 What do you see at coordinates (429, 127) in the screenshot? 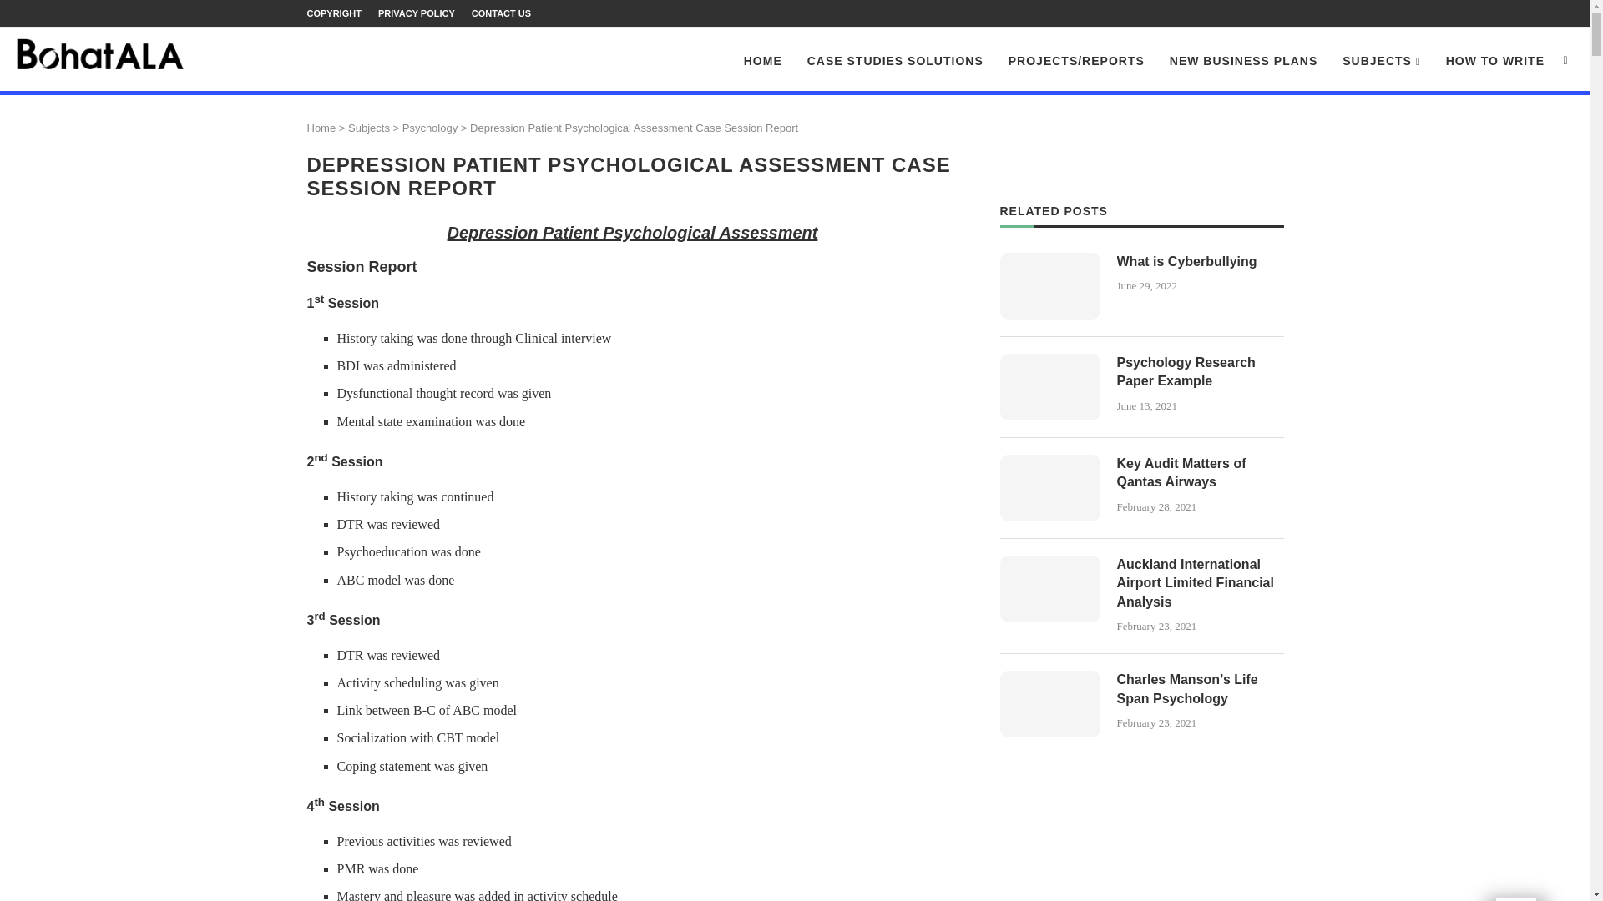
I see `Psychology` at bounding box center [429, 127].